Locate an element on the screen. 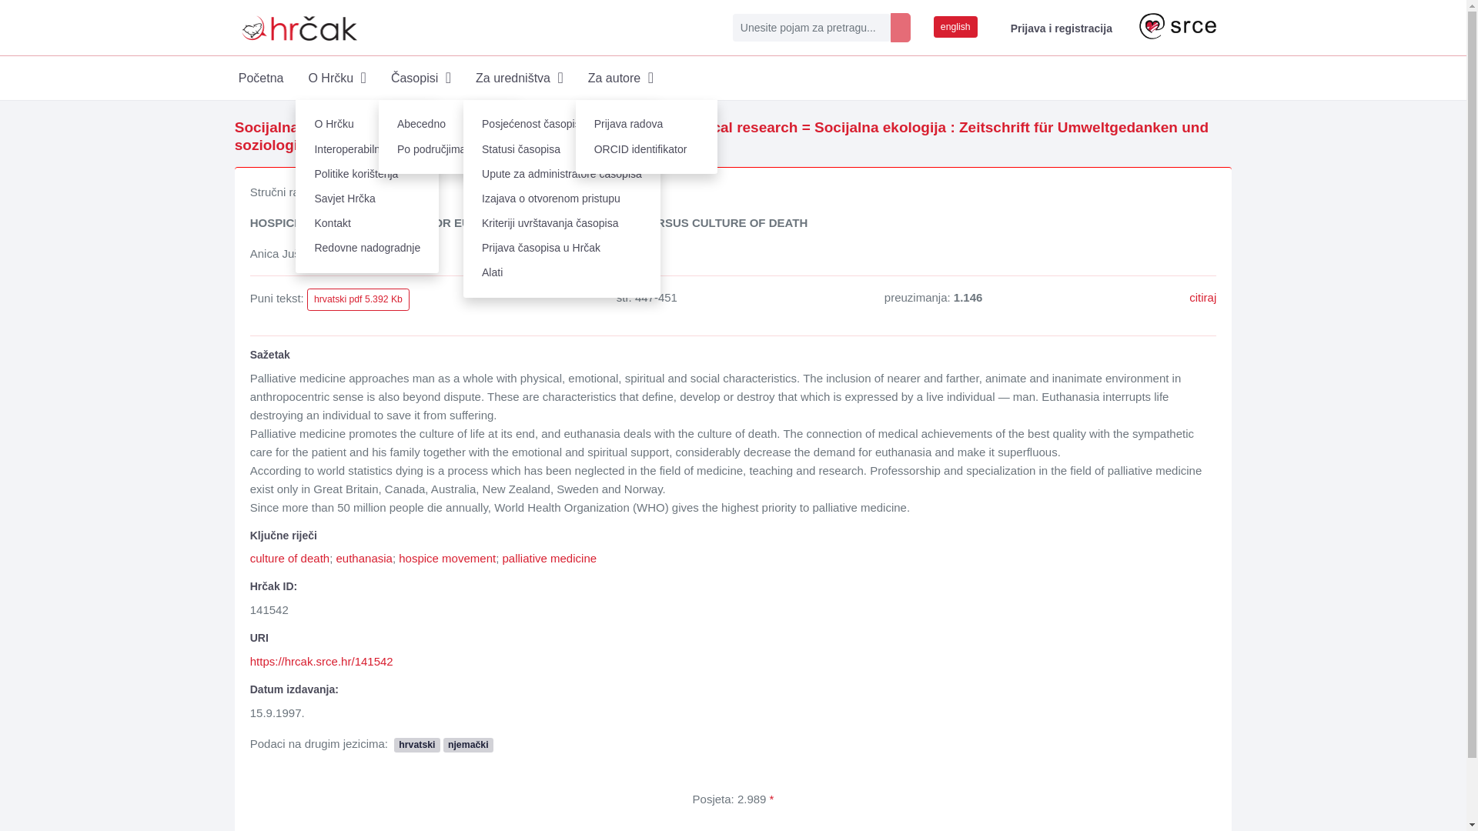  Vol. 6 No. 4 is located at coordinates (457, 145).